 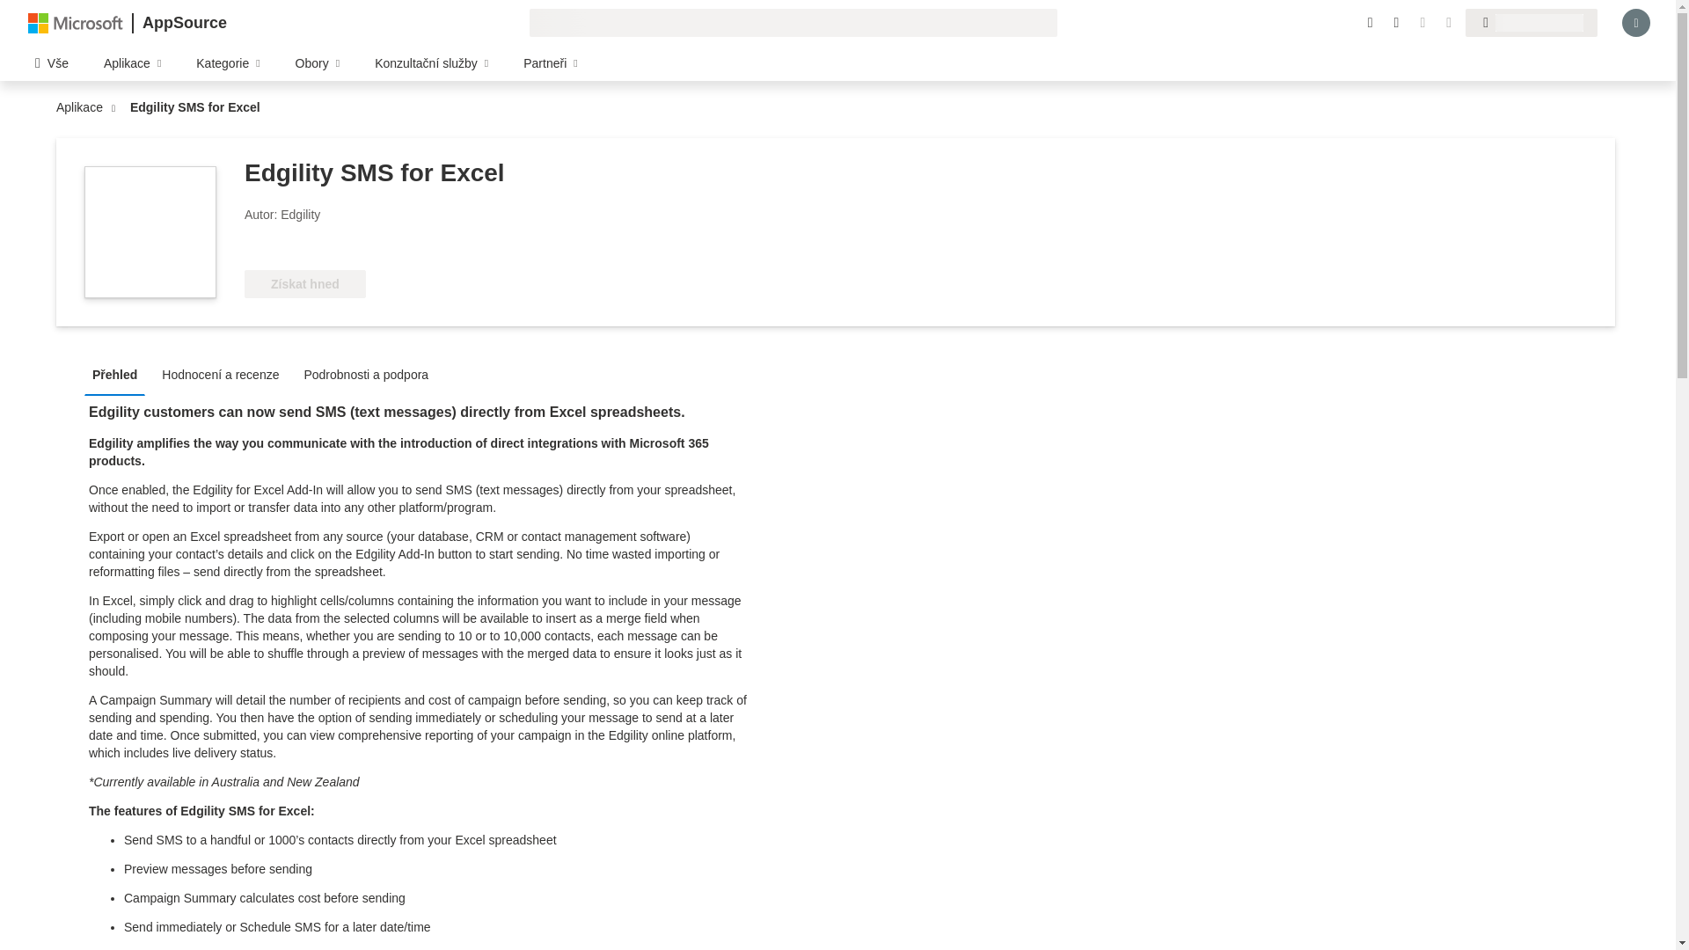 I want to click on Aplikace, so click(x=83, y=107).